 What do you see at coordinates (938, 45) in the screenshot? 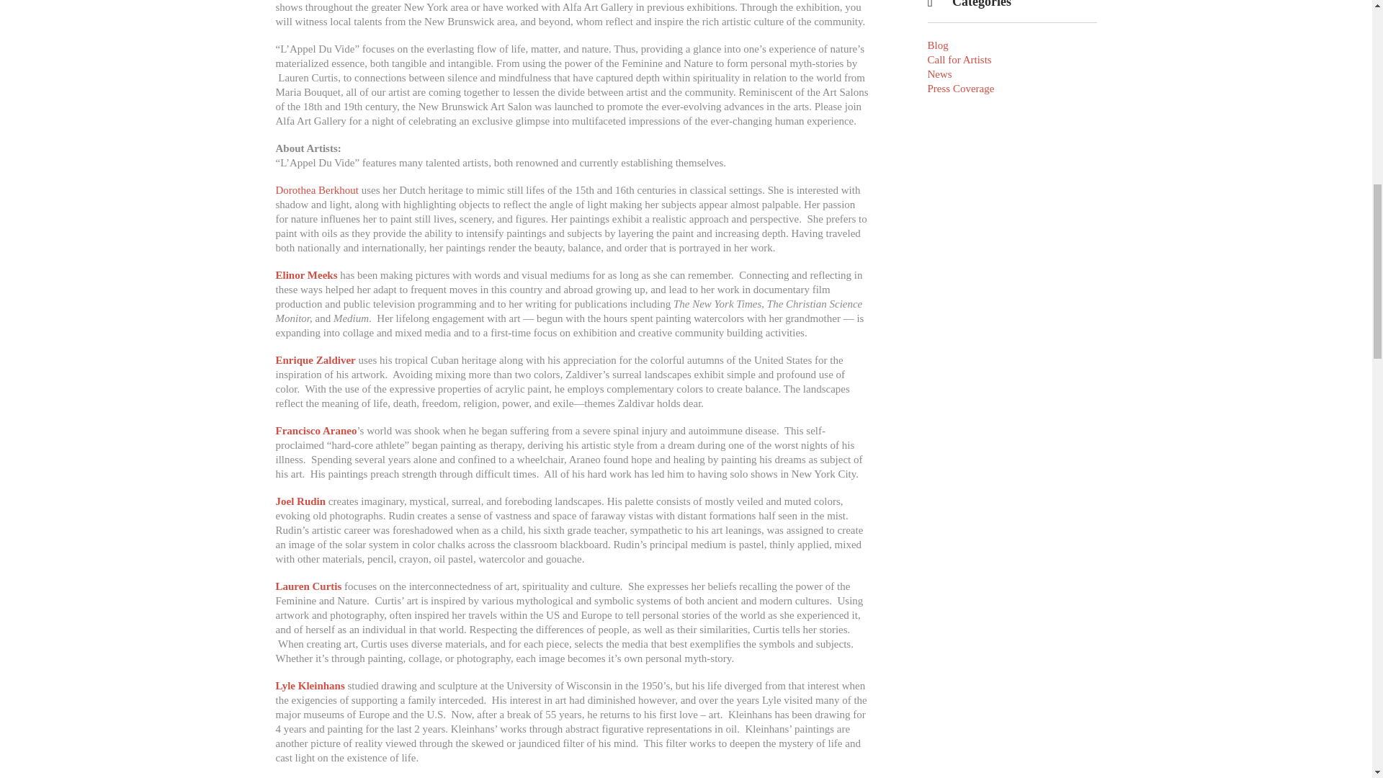
I see `All blog posts go in this category.` at bounding box center [938, 45].